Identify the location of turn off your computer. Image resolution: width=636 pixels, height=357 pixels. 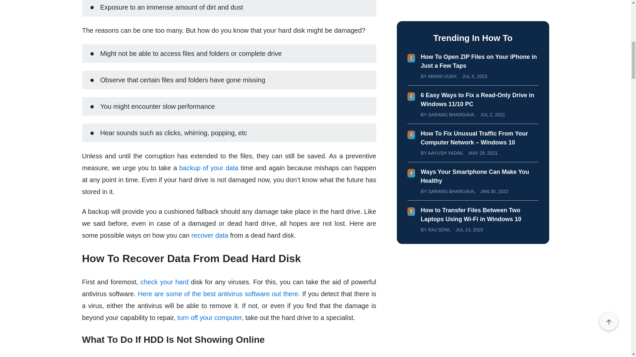
(209, 318).